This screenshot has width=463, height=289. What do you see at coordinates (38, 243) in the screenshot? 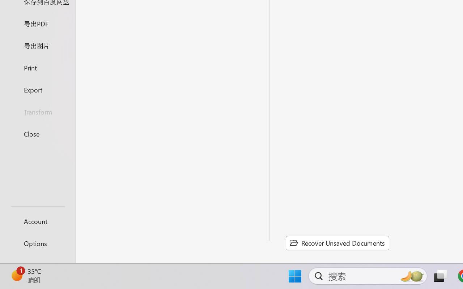
I see `Options` at bounding box center [38, 243].